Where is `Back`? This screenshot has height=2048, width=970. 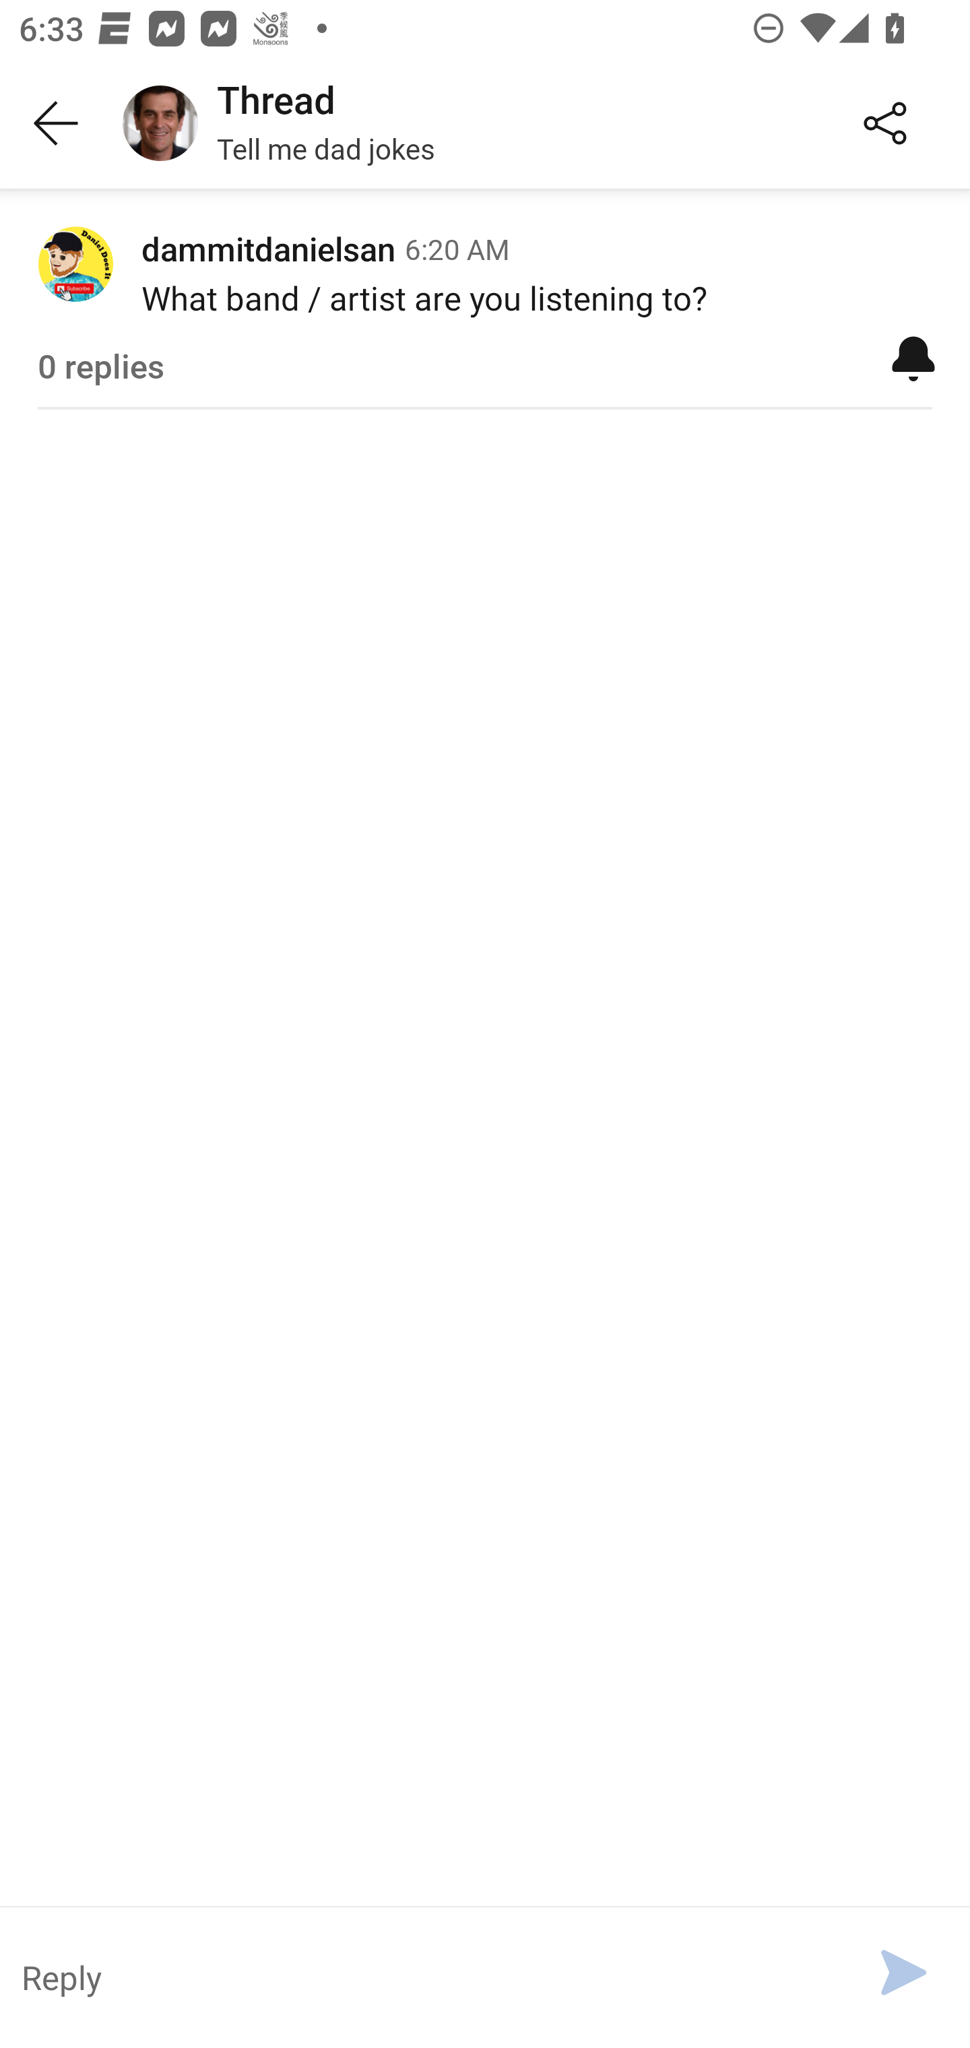
Back is located at coordinates (57, 124).